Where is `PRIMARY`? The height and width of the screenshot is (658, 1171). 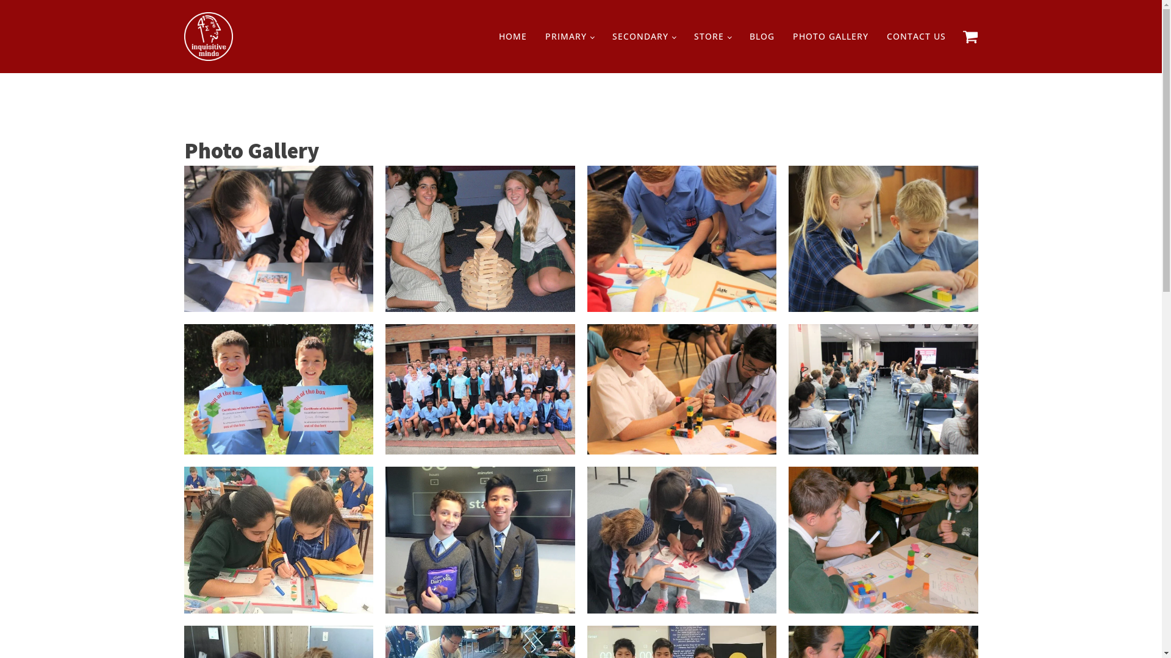
PRIMARY is located at coordinates (570, 37).